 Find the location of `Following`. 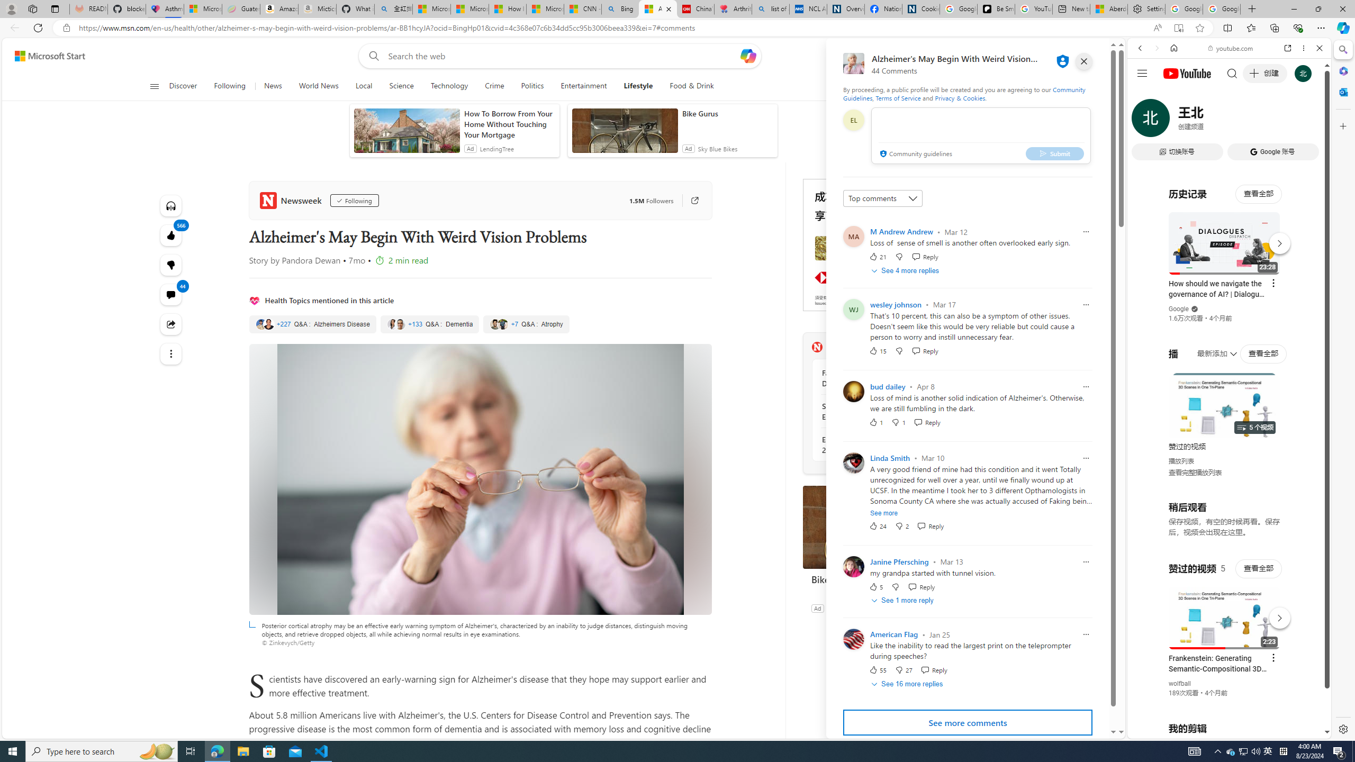

Following is located at coordinates (354, 201).